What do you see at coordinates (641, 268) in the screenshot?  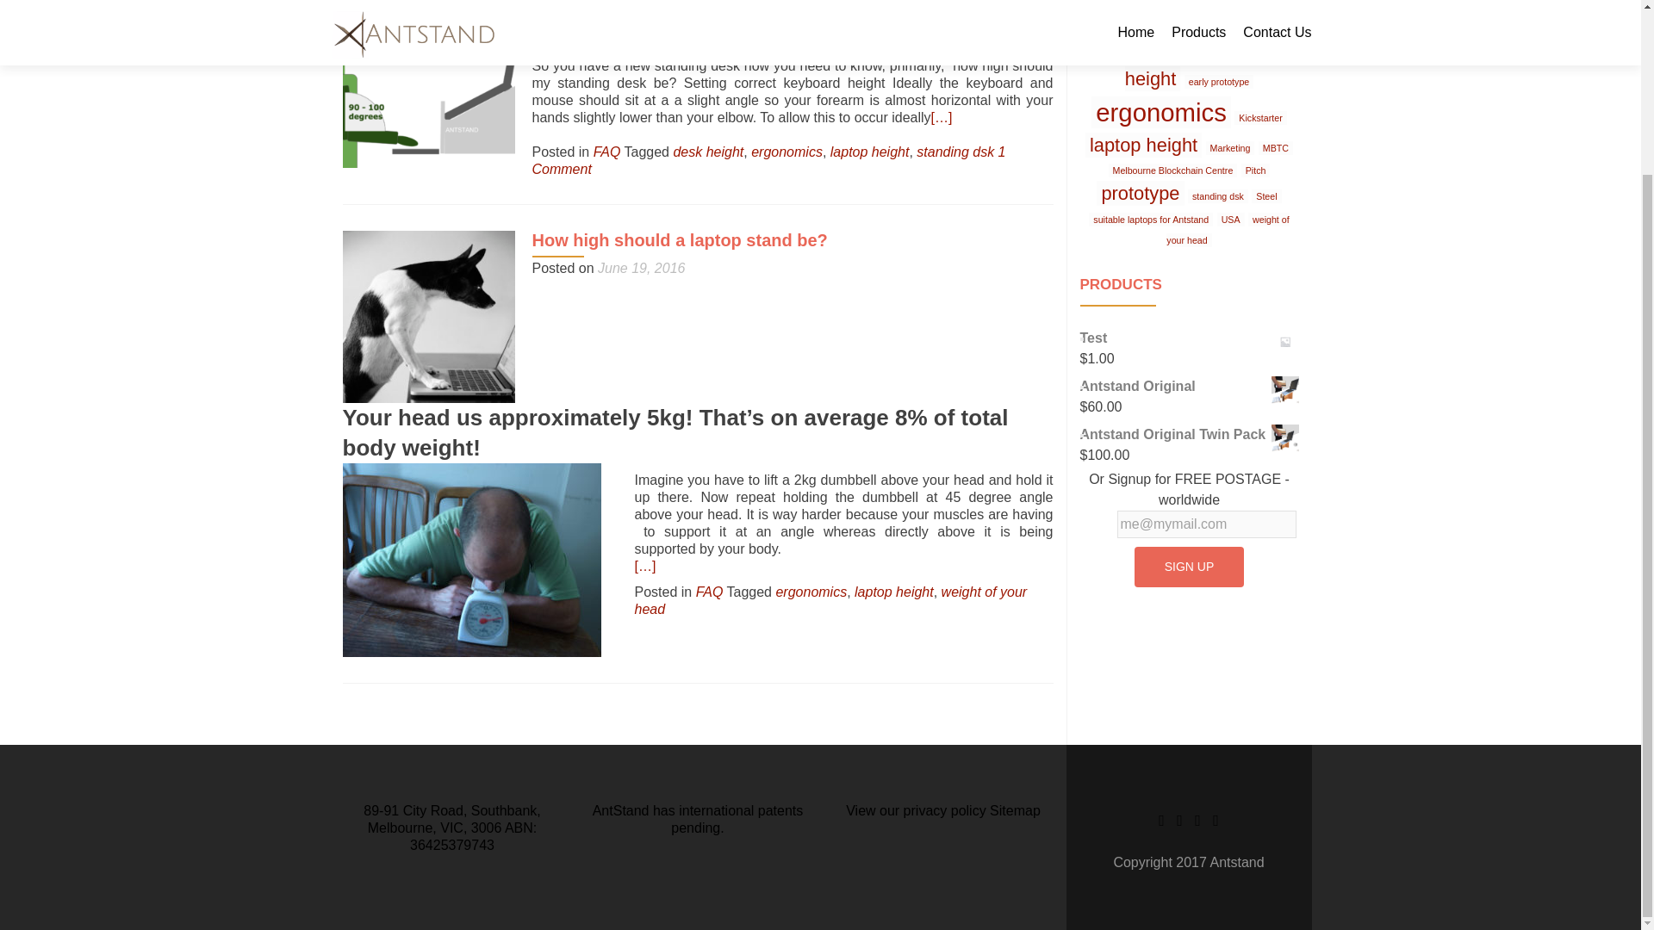 I see `June 19, 2016` at bounding box center [641, 268].